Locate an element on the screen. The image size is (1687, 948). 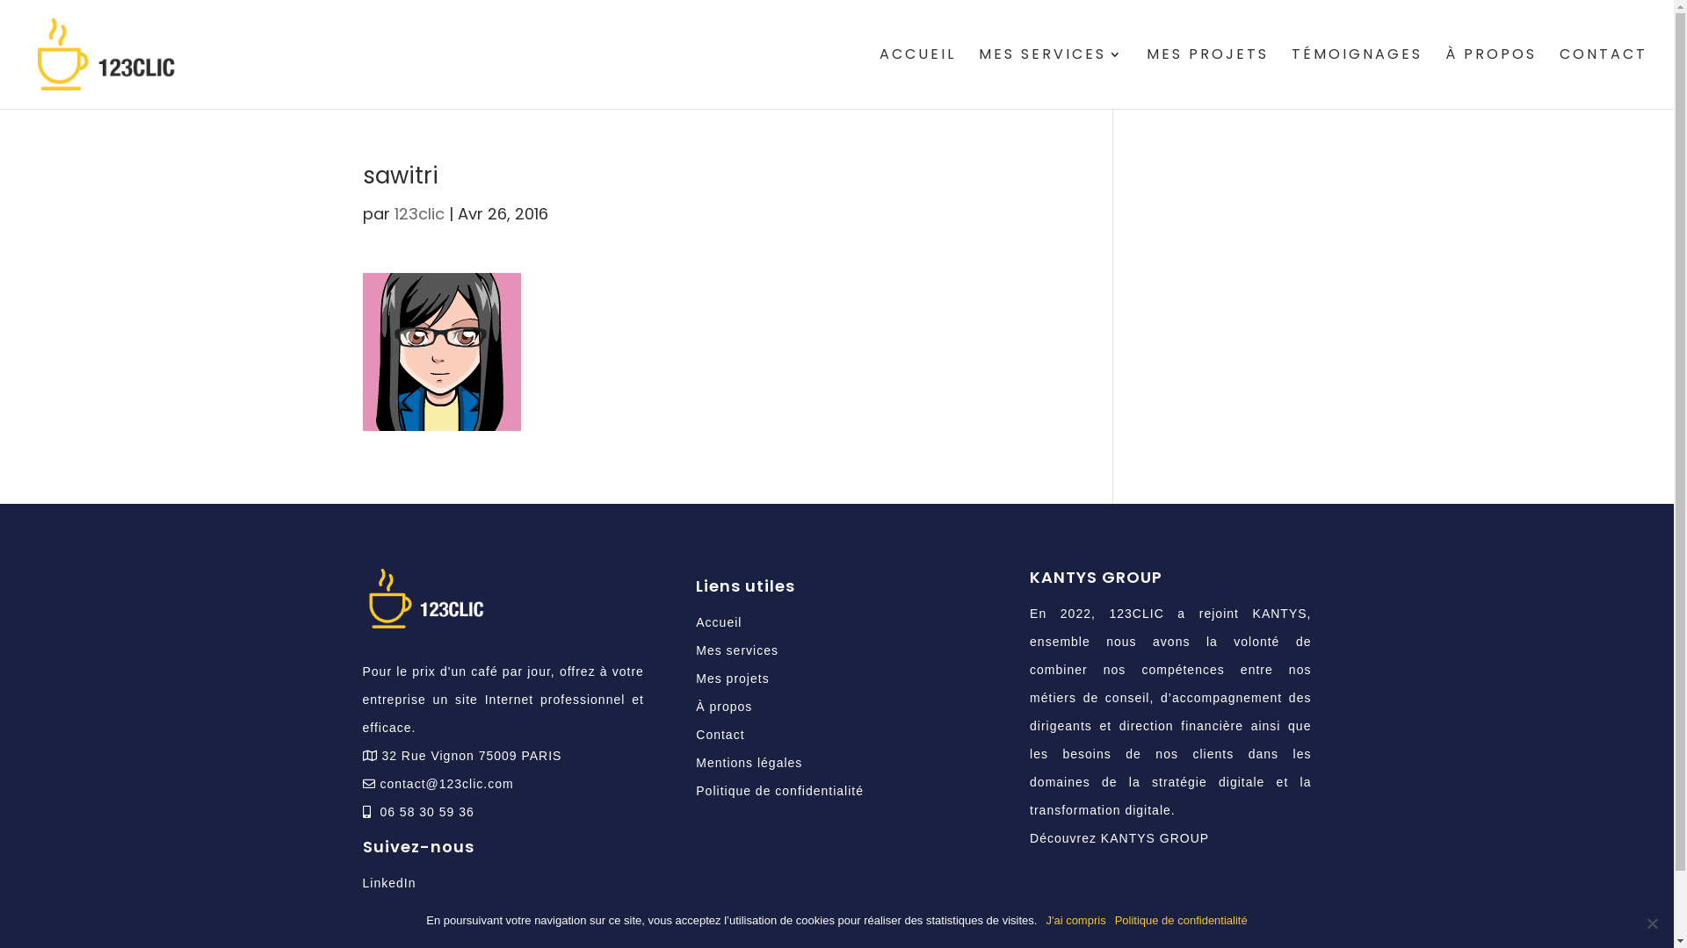
LinkedIn is located at coordinates (388, 883).